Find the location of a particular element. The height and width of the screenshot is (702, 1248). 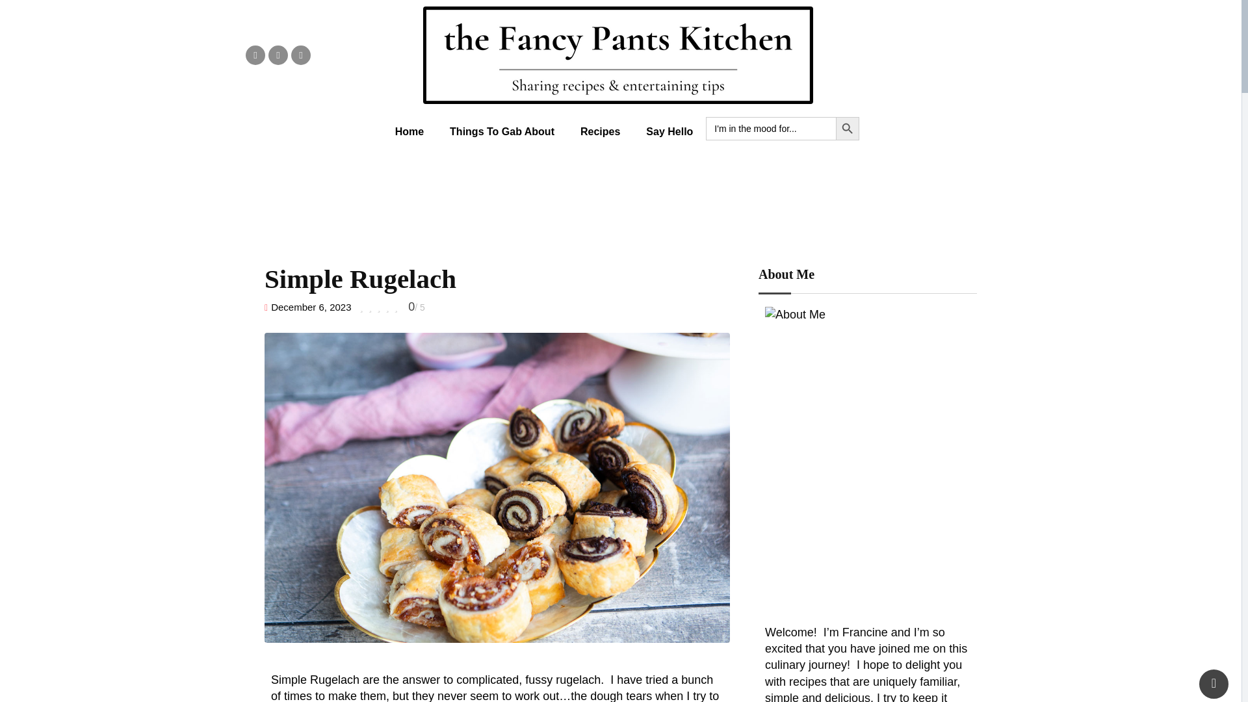

Things To Gab About is located at coordinates (502, 131).